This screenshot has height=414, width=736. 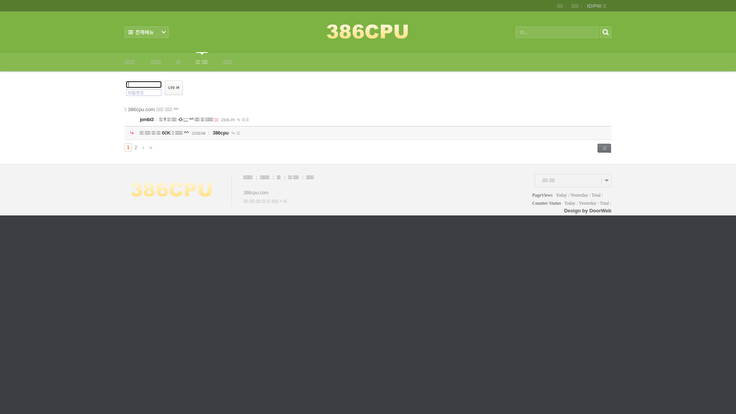 I want to click on submit, so click(x=606, y=32).